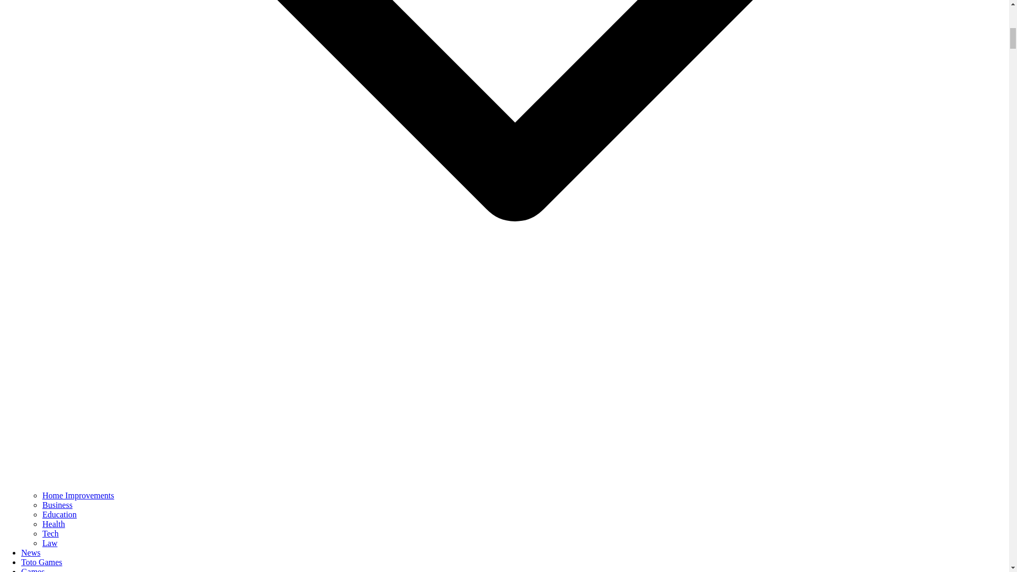  Describe the element at coordinates (78, 495) in the screenshot. I see `Home Improvements` at that location.